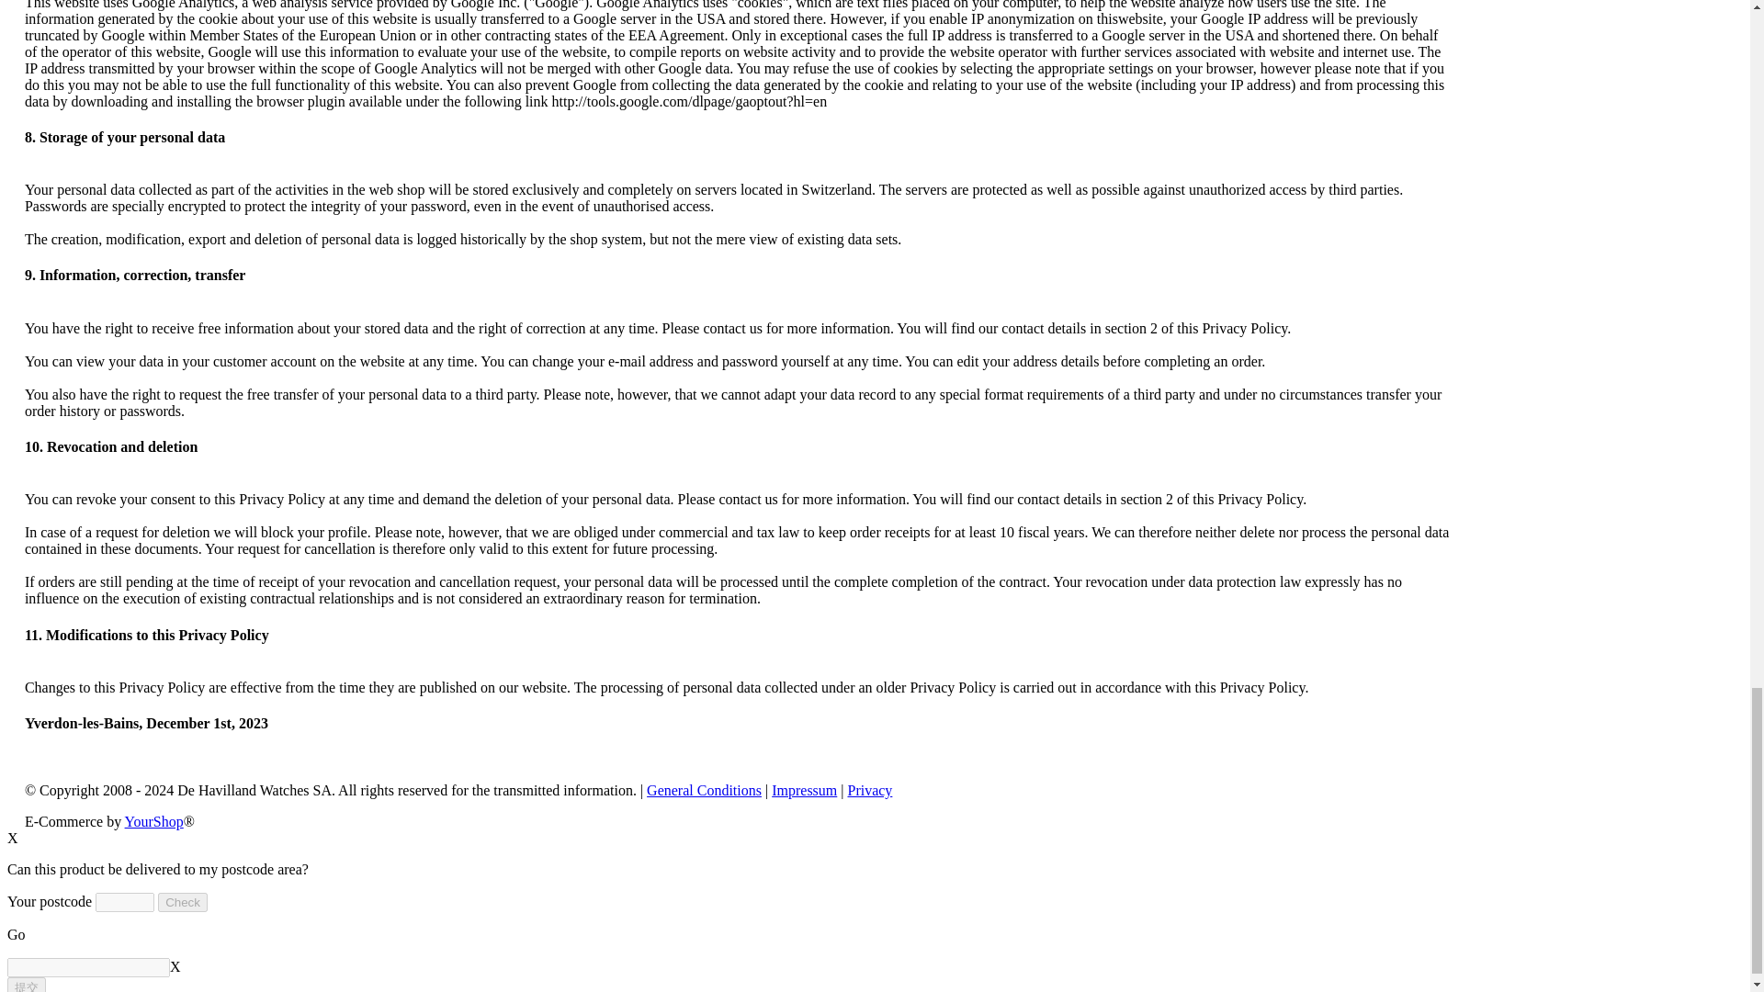 The width and height of the screenshot is (1764, 992). Describe the element at coordinates (12, 838) in the screenshot. I see `X` at that location.